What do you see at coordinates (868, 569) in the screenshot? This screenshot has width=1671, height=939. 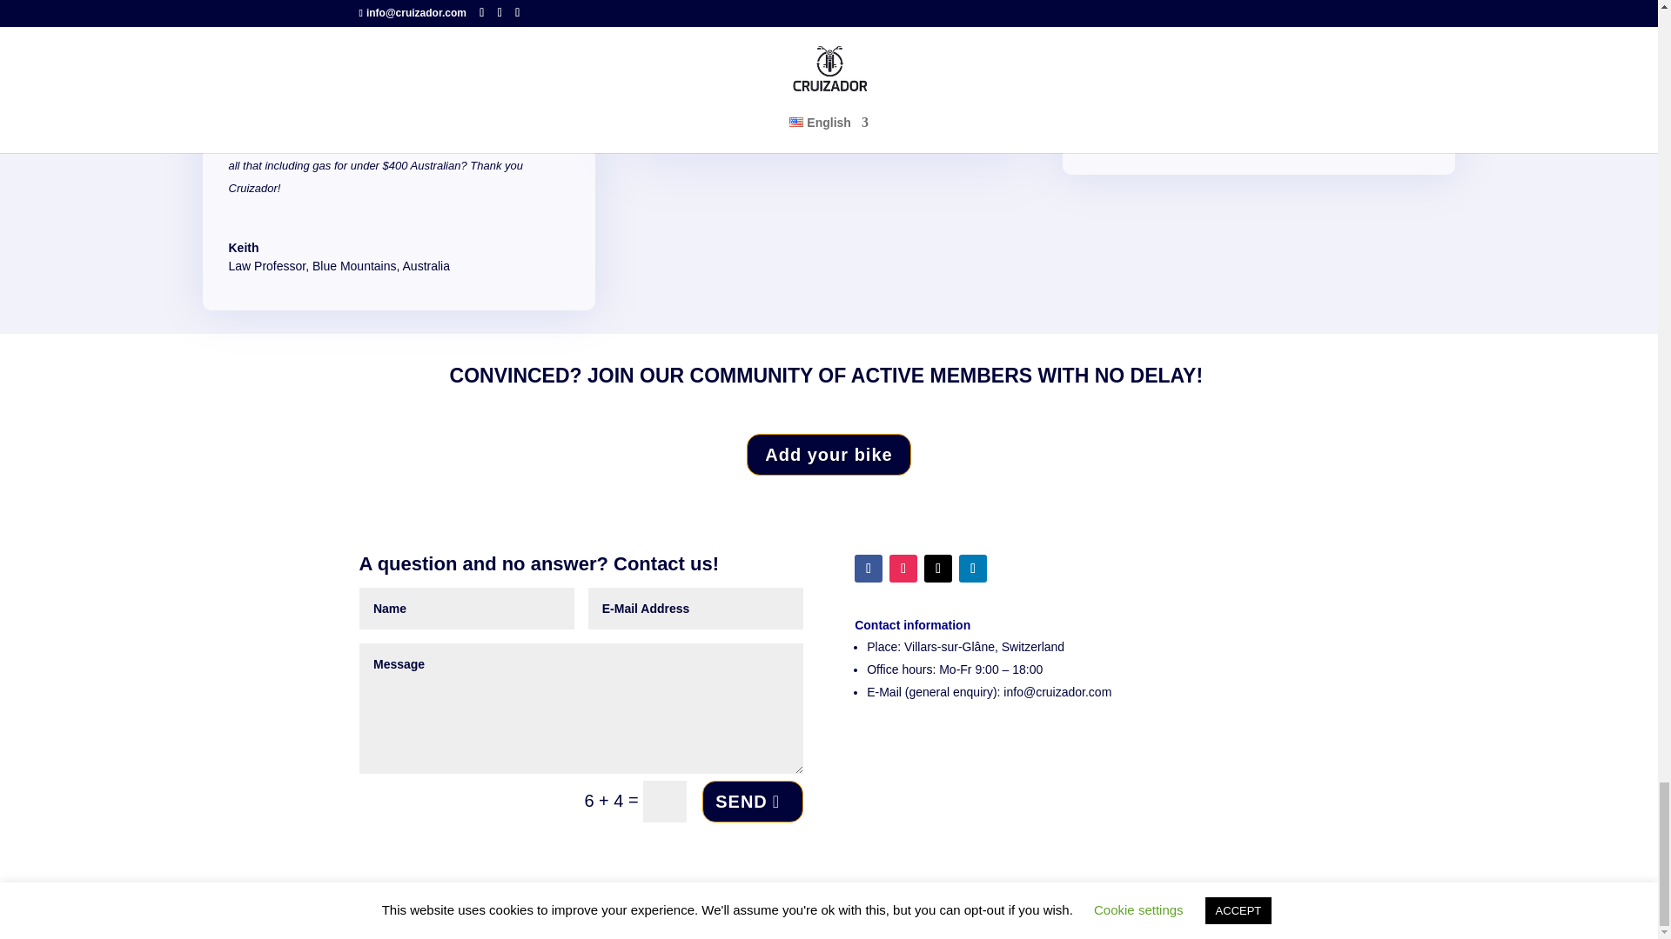 I see `Follow on Facebook` at bounding box center [868, 569].